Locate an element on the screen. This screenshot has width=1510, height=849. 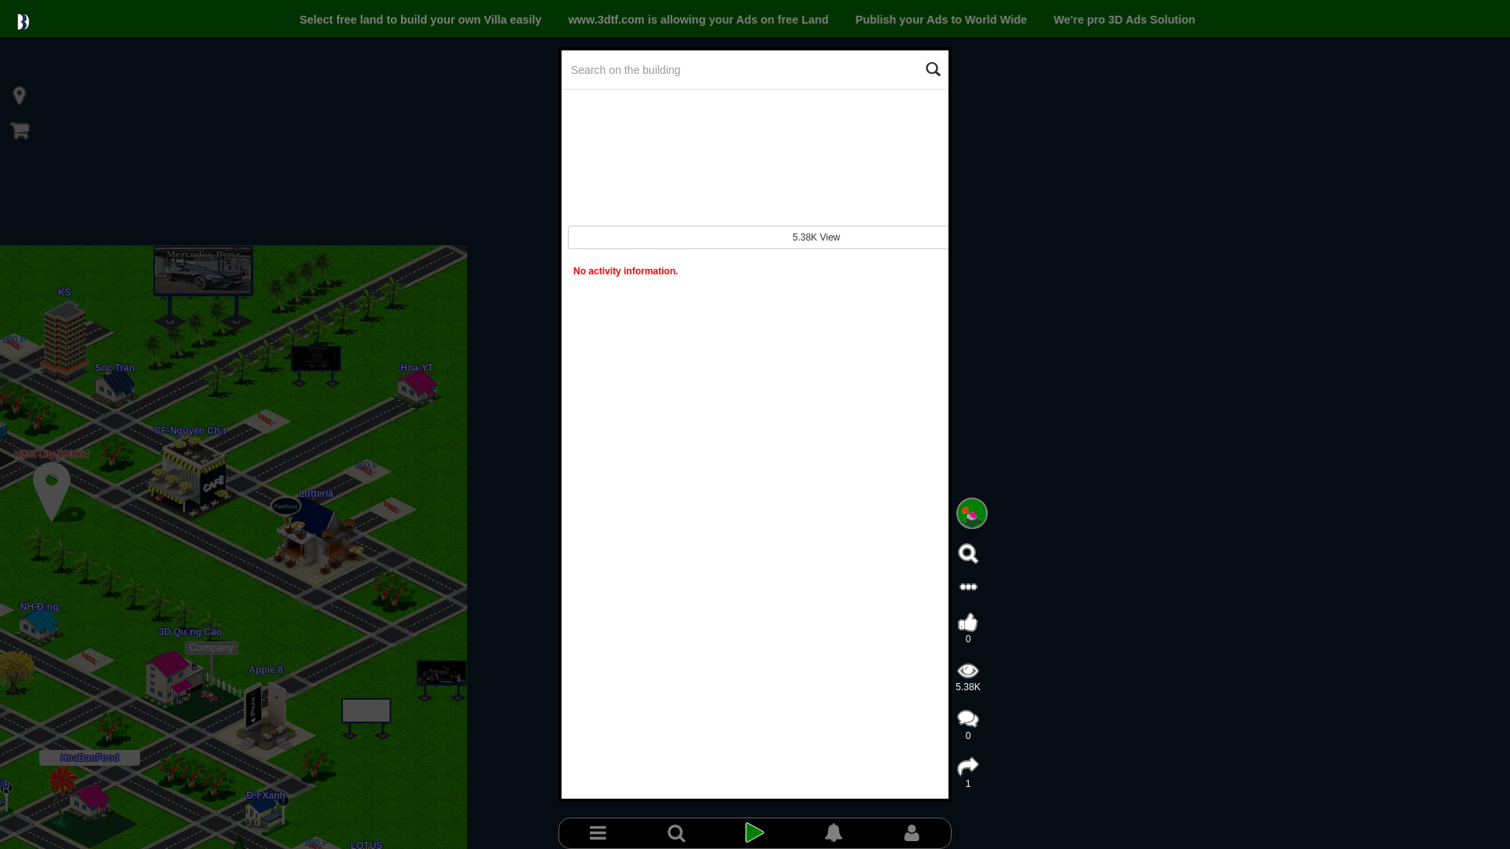
100.P is located at coordinates (14, 340).